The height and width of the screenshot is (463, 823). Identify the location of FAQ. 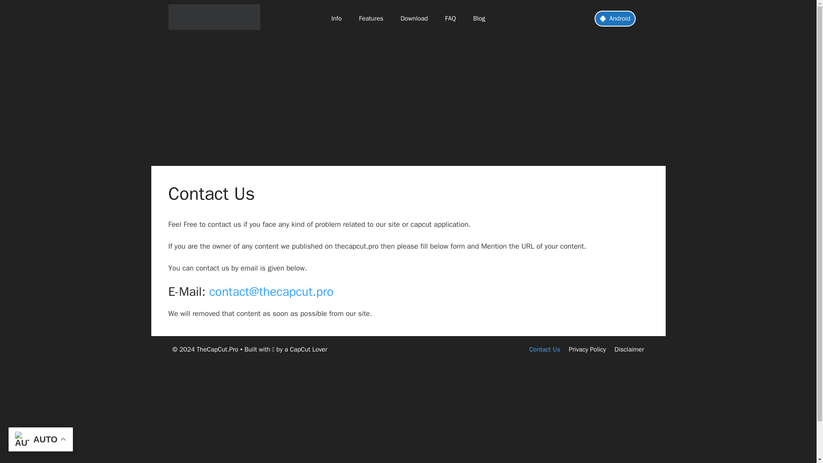
(450, 18).